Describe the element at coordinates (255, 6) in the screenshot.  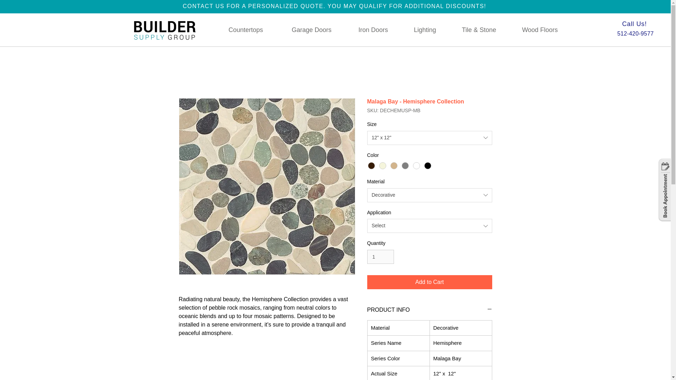
I see `CONTACT US FOR A PERSONALIZED QUOTE. ` at that location.